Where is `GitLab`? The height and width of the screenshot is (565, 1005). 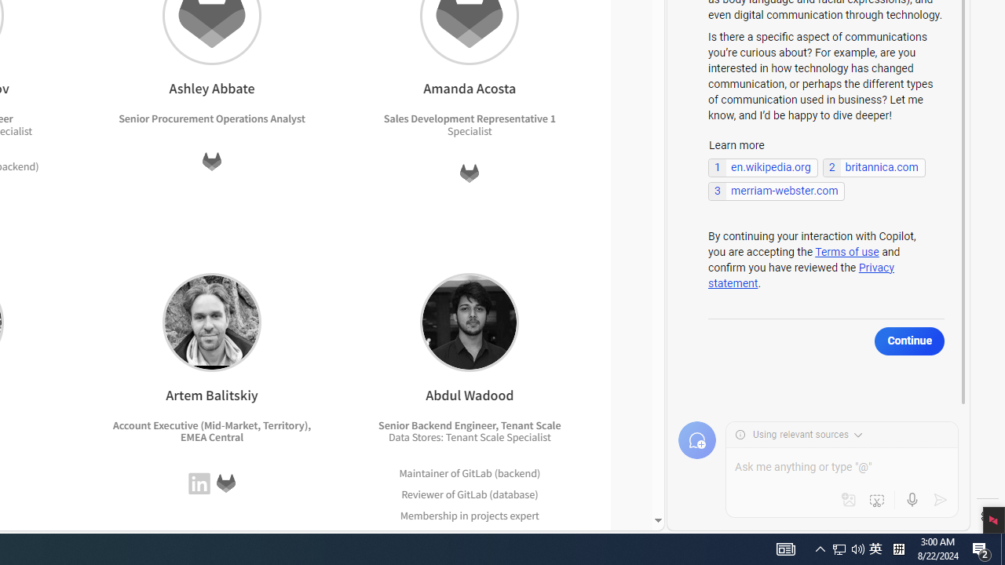 GitLab is located at coordinates (225, 483).